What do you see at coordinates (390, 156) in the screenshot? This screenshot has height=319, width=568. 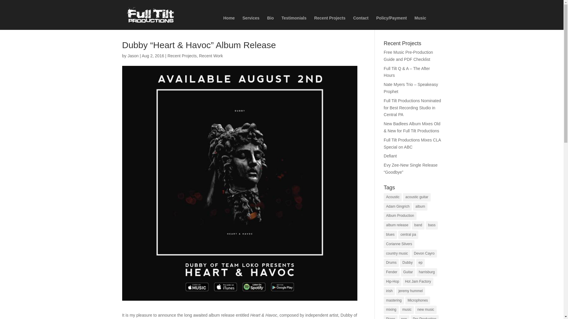 I see `Defiant` at bounding box center [390, 156].